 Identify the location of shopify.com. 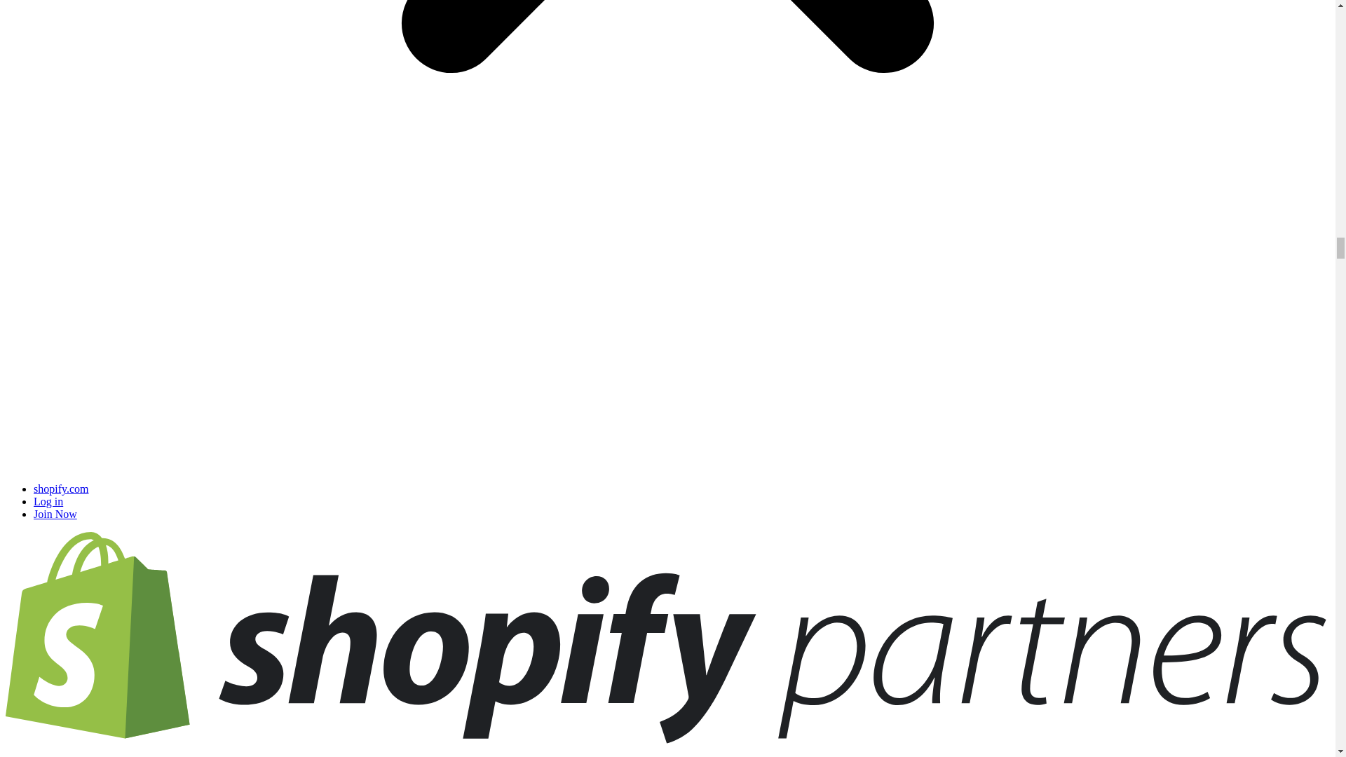
(61, 489).